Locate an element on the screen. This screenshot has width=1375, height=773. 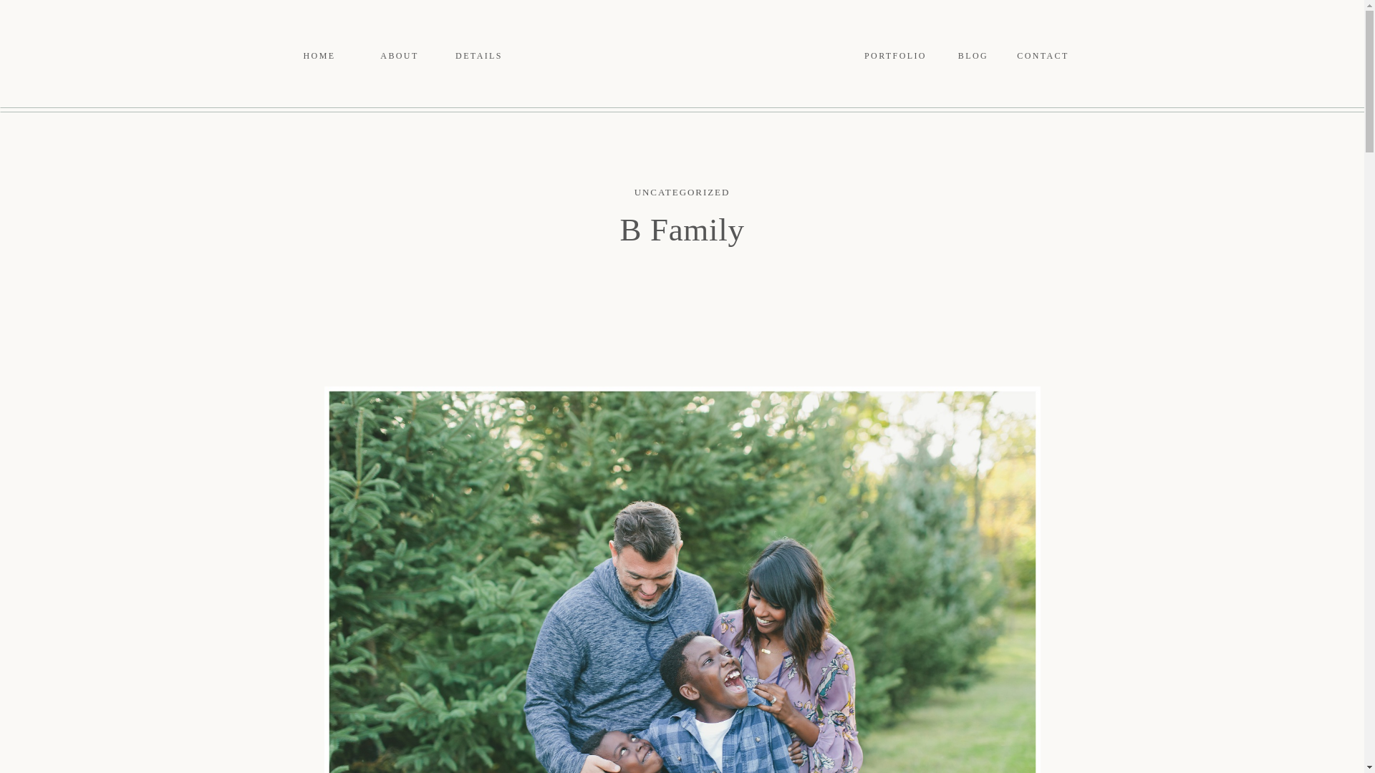
DETAILS is located at coordinates (478, 56).